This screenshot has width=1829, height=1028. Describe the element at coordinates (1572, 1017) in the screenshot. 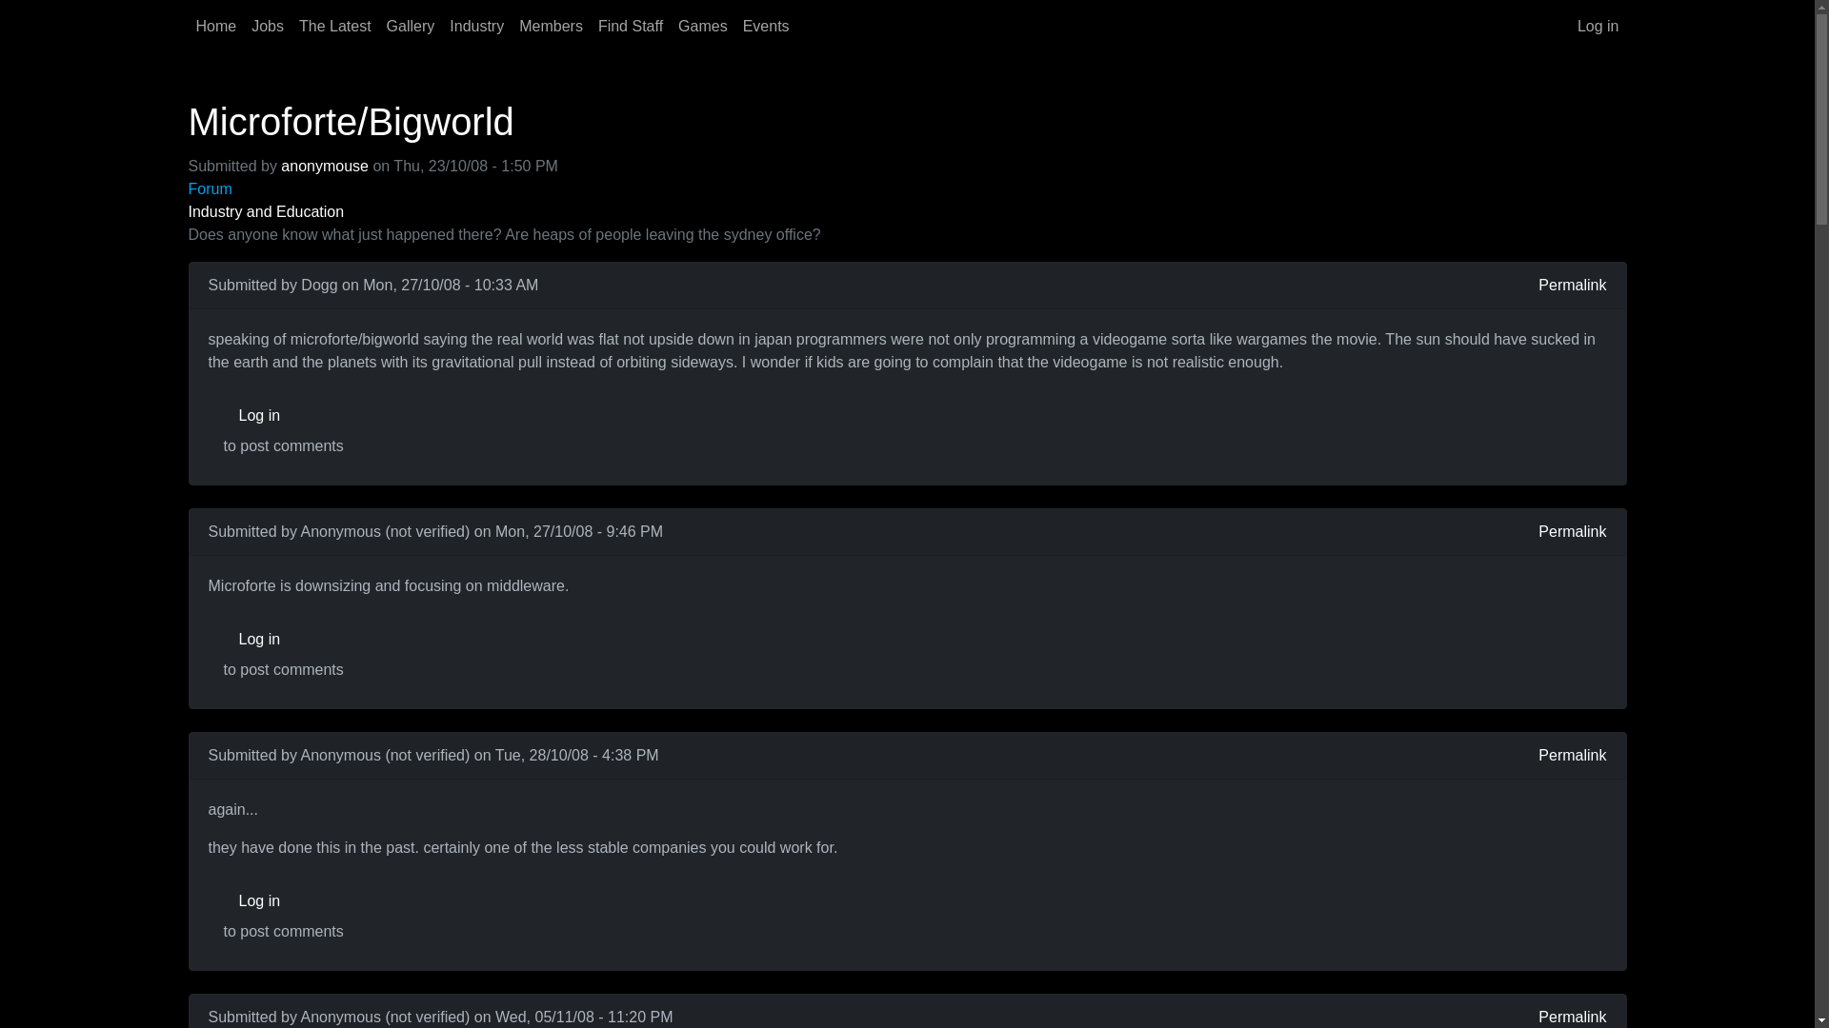

I see `Permalink` at that location.